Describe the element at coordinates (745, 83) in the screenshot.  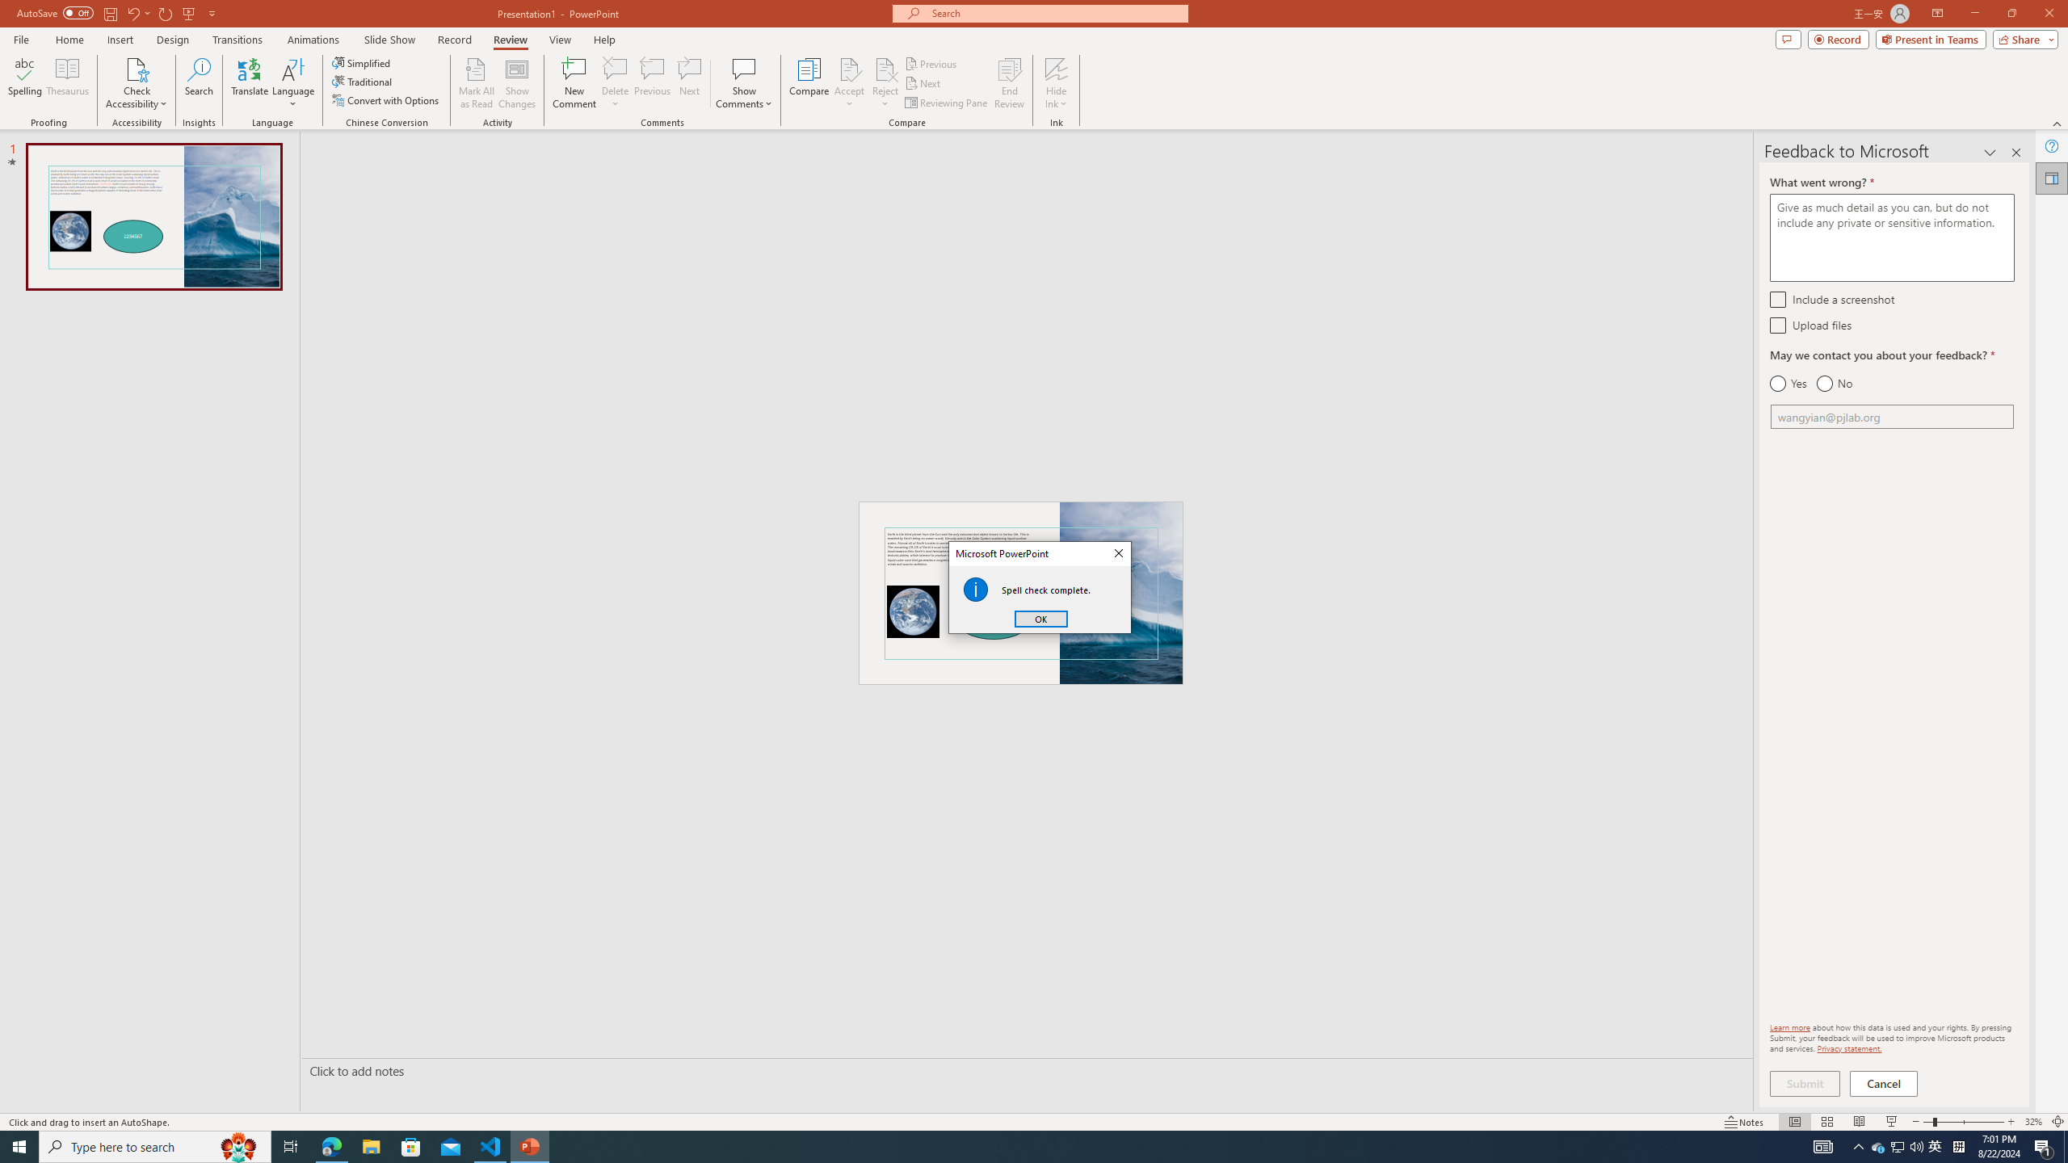
I see `No` at that location.